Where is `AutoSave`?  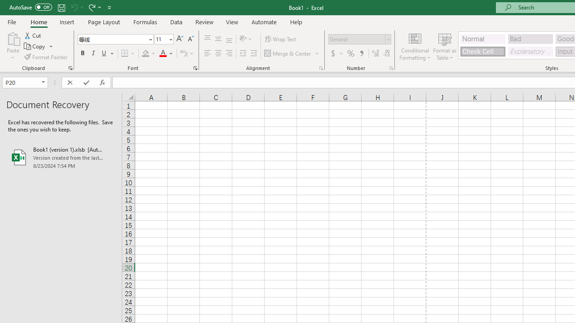 AutoSave is located at coordinates (31, 7).